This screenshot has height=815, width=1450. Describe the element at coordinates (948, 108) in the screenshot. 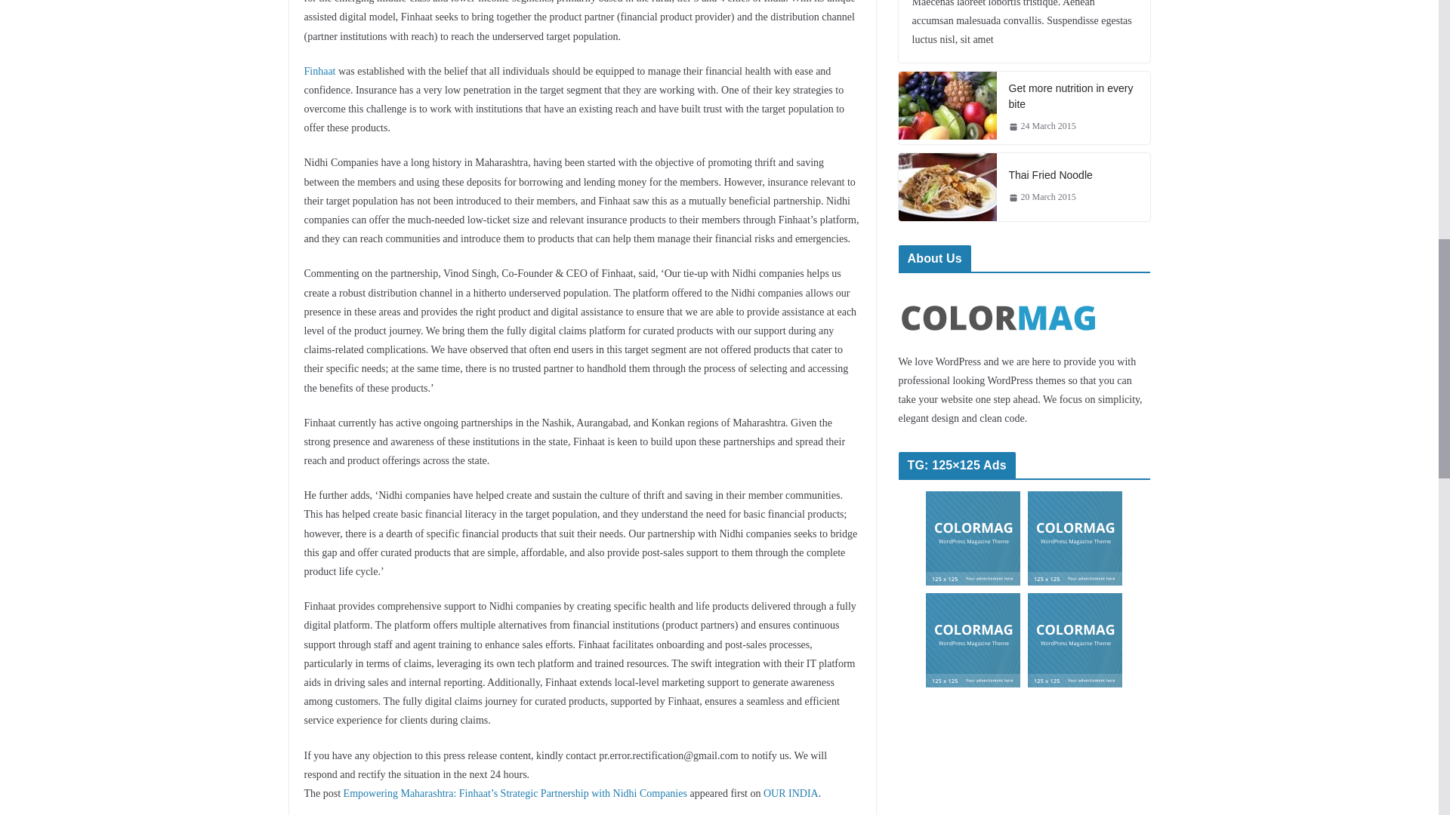

I see `Get more nutrition in every bite` at that location.